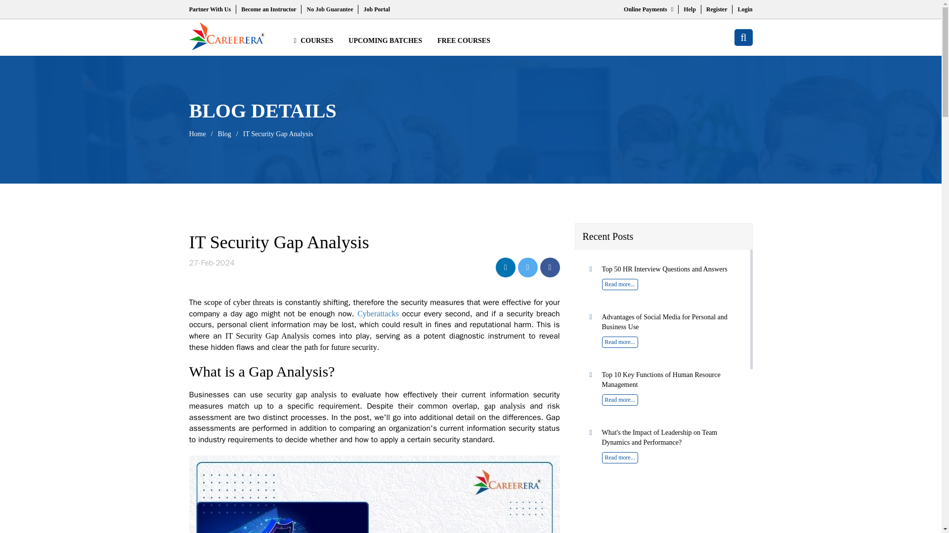  Describe the element at coordinates (689, 9) in the screenshot. I see `Help` at that location.